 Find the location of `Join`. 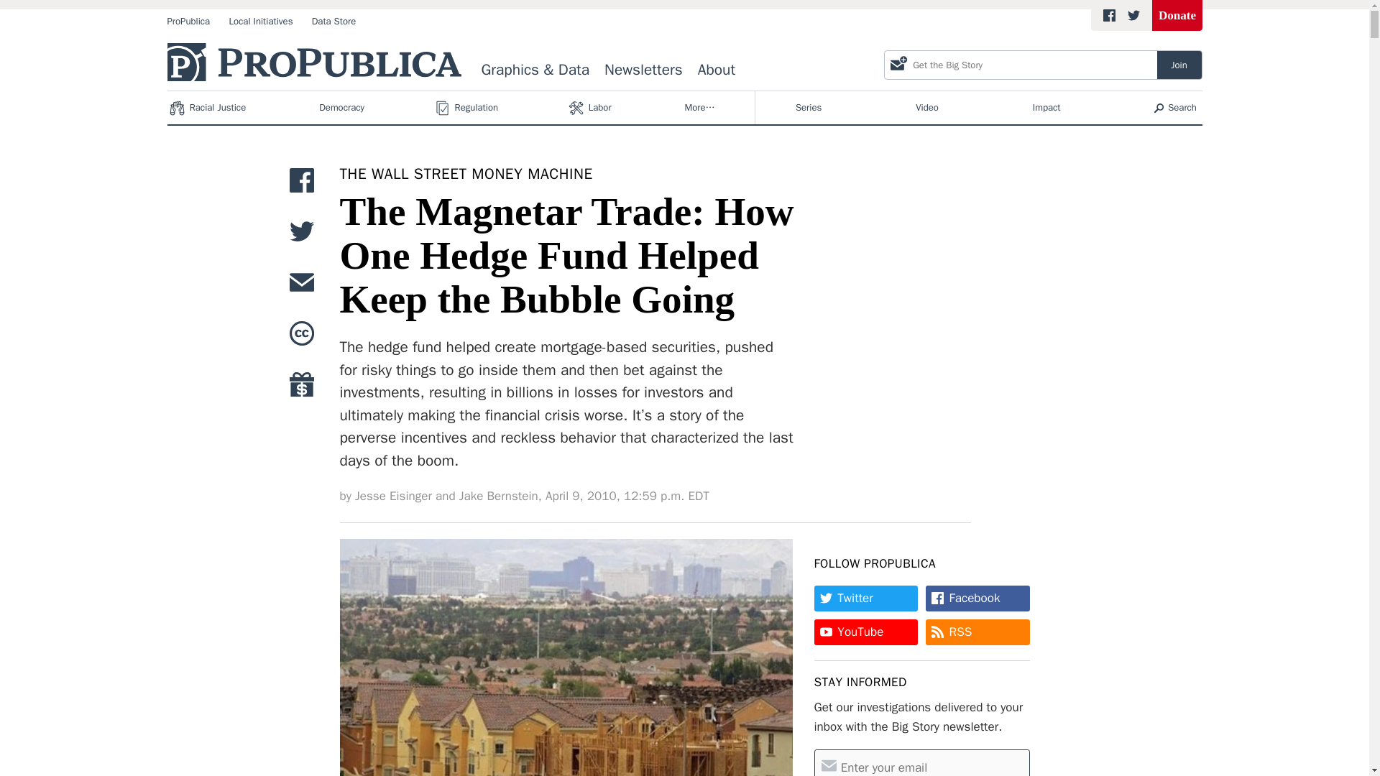

Join is located at coordinates (1179, 65).